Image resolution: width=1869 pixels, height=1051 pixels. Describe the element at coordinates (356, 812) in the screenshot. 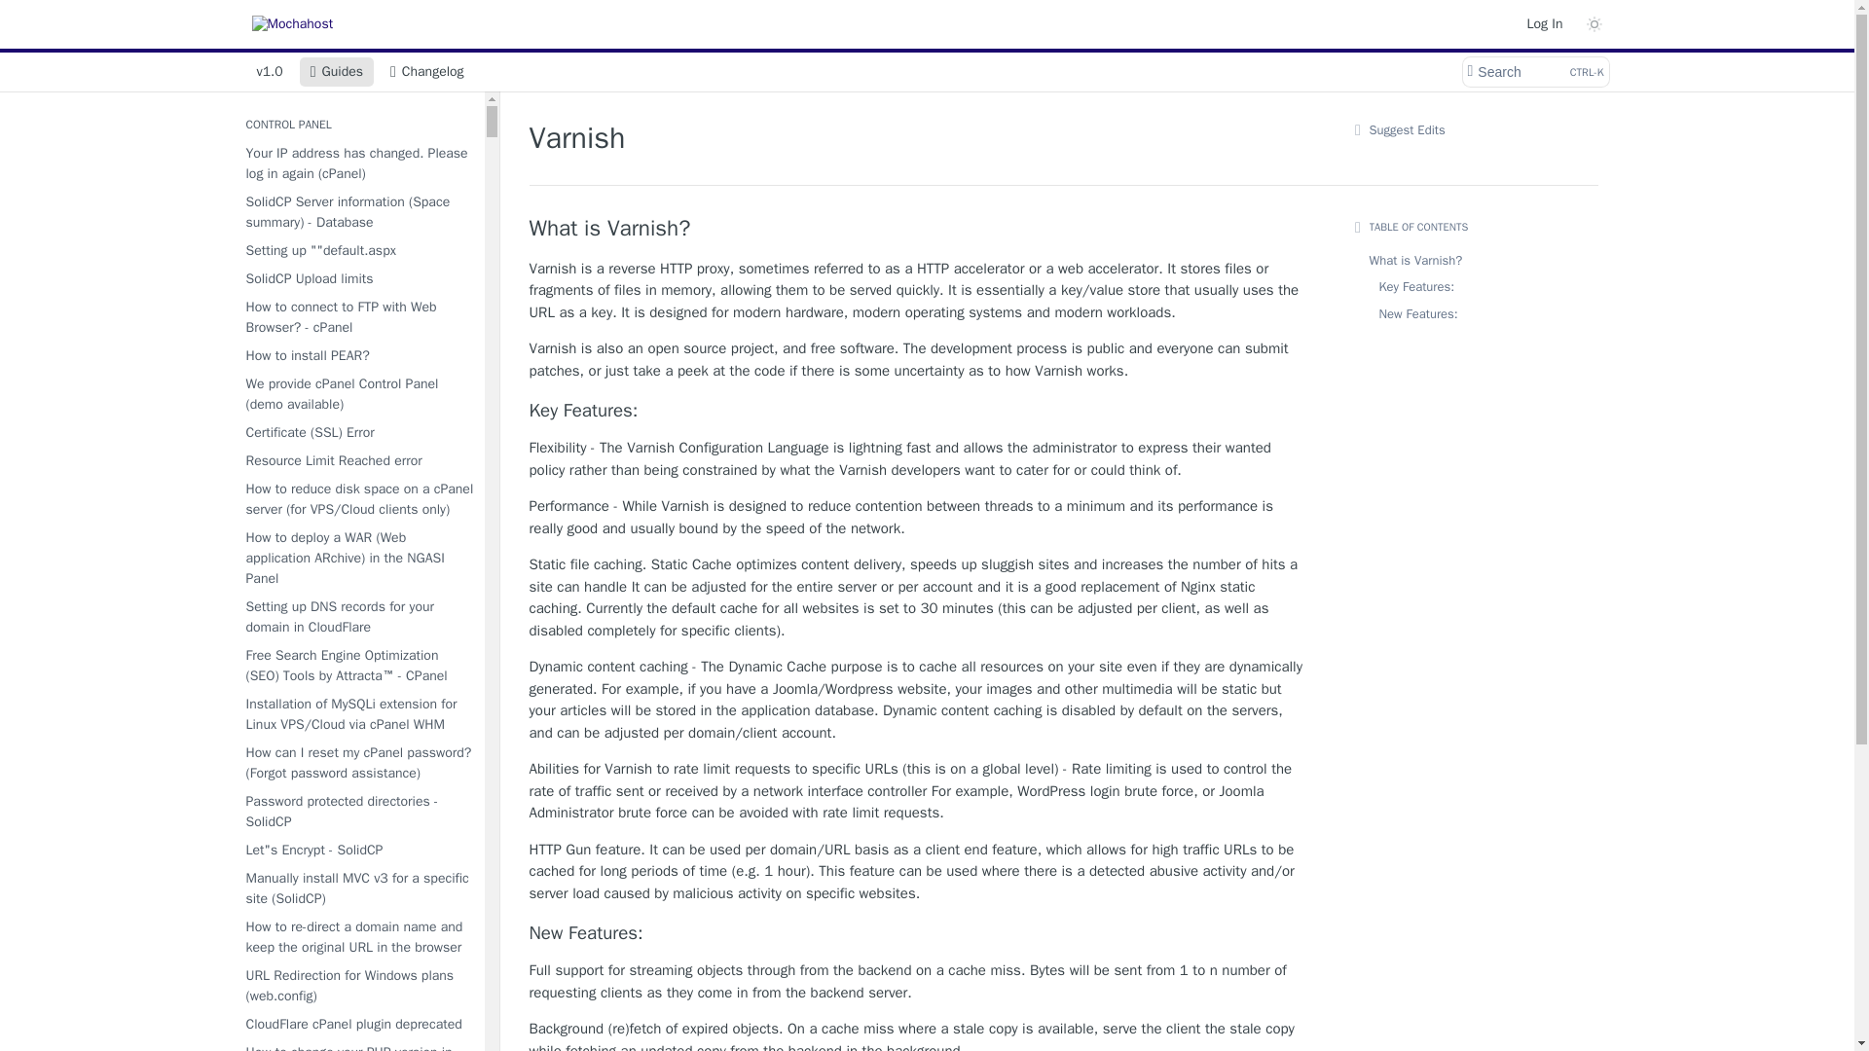

I see `Password protected directories - SolidCP` at that location.